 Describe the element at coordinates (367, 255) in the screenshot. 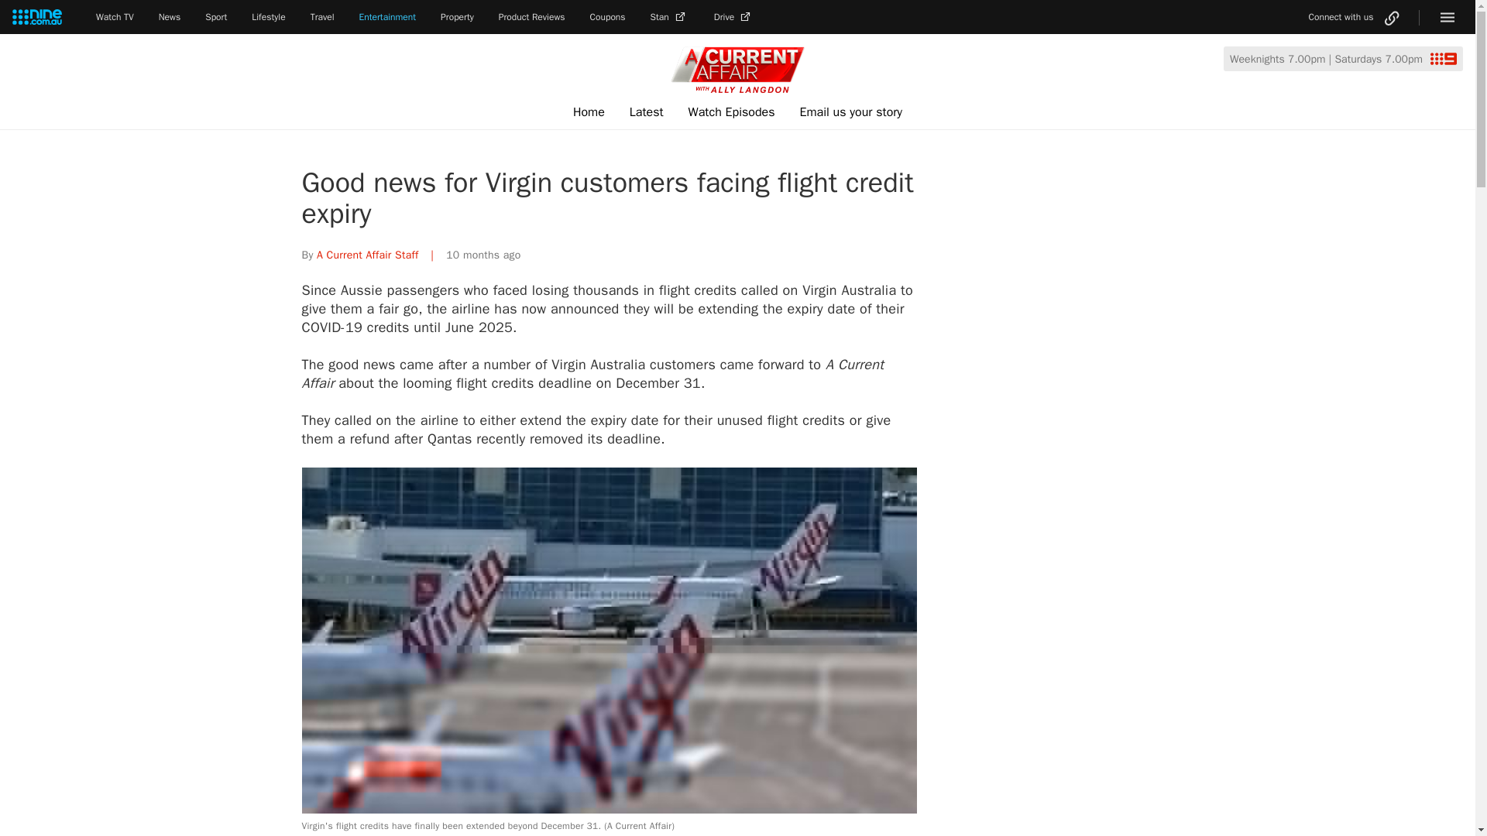

I see `A Current Affair Staff` at that location.